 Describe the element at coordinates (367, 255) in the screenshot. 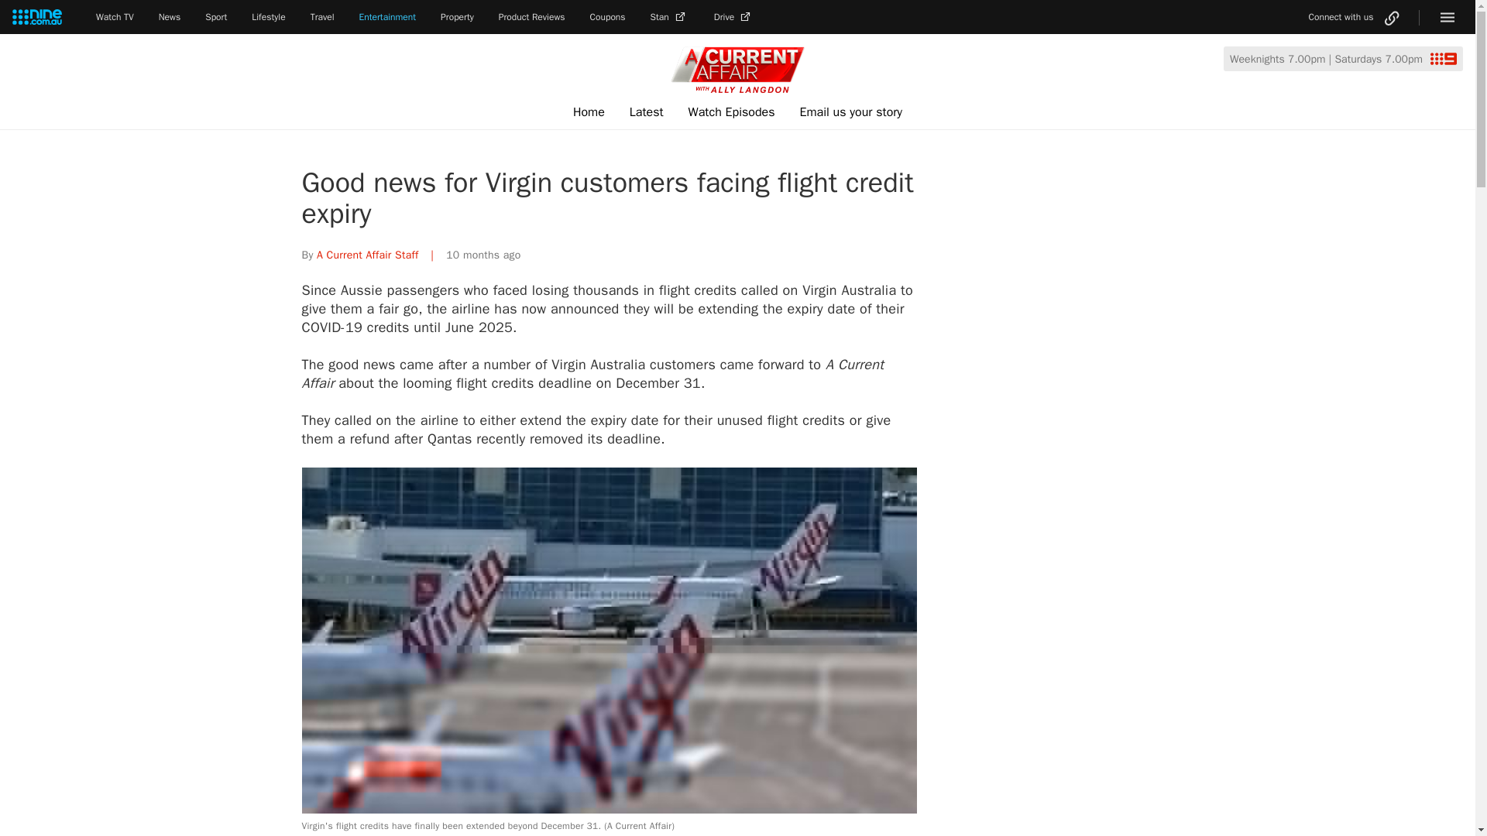

I see `A Current Affair Staff` at that location.